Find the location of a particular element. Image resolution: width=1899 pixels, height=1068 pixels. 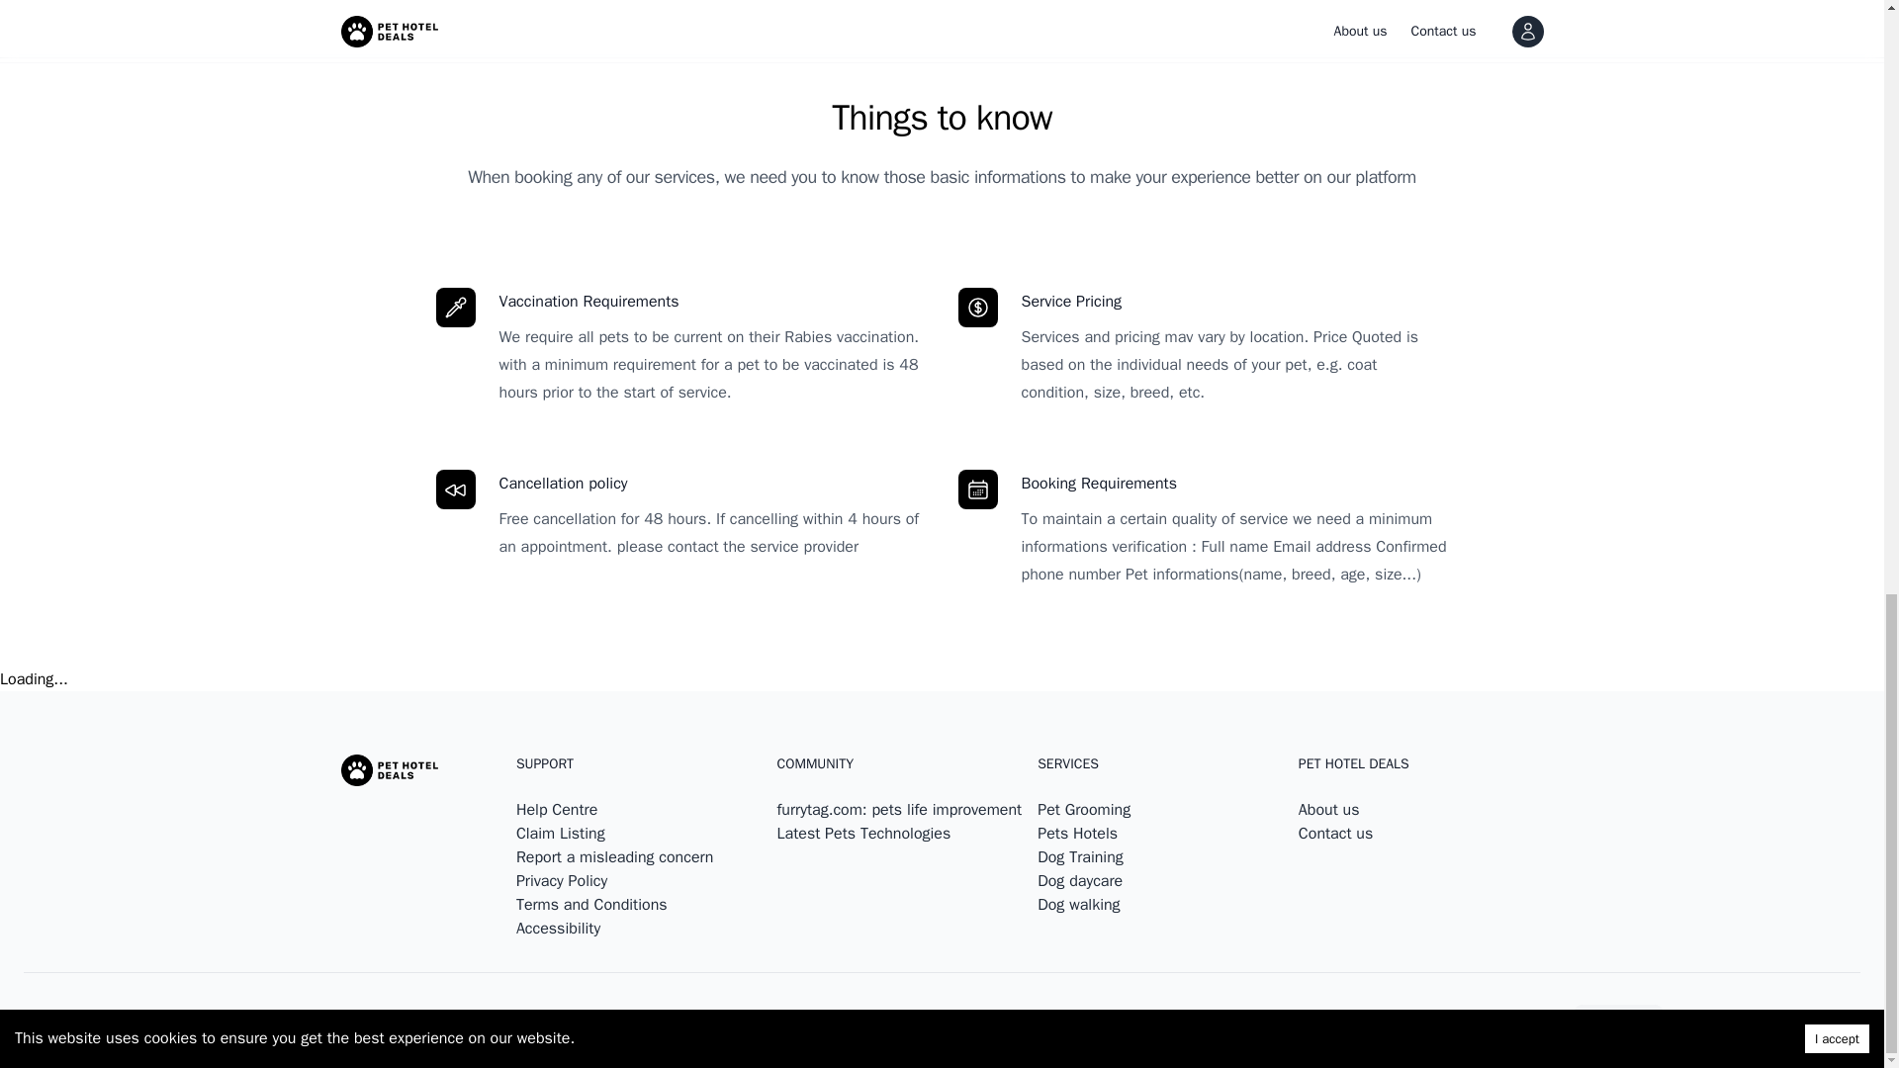

Dog walking is located at coordinates (1078, 904).